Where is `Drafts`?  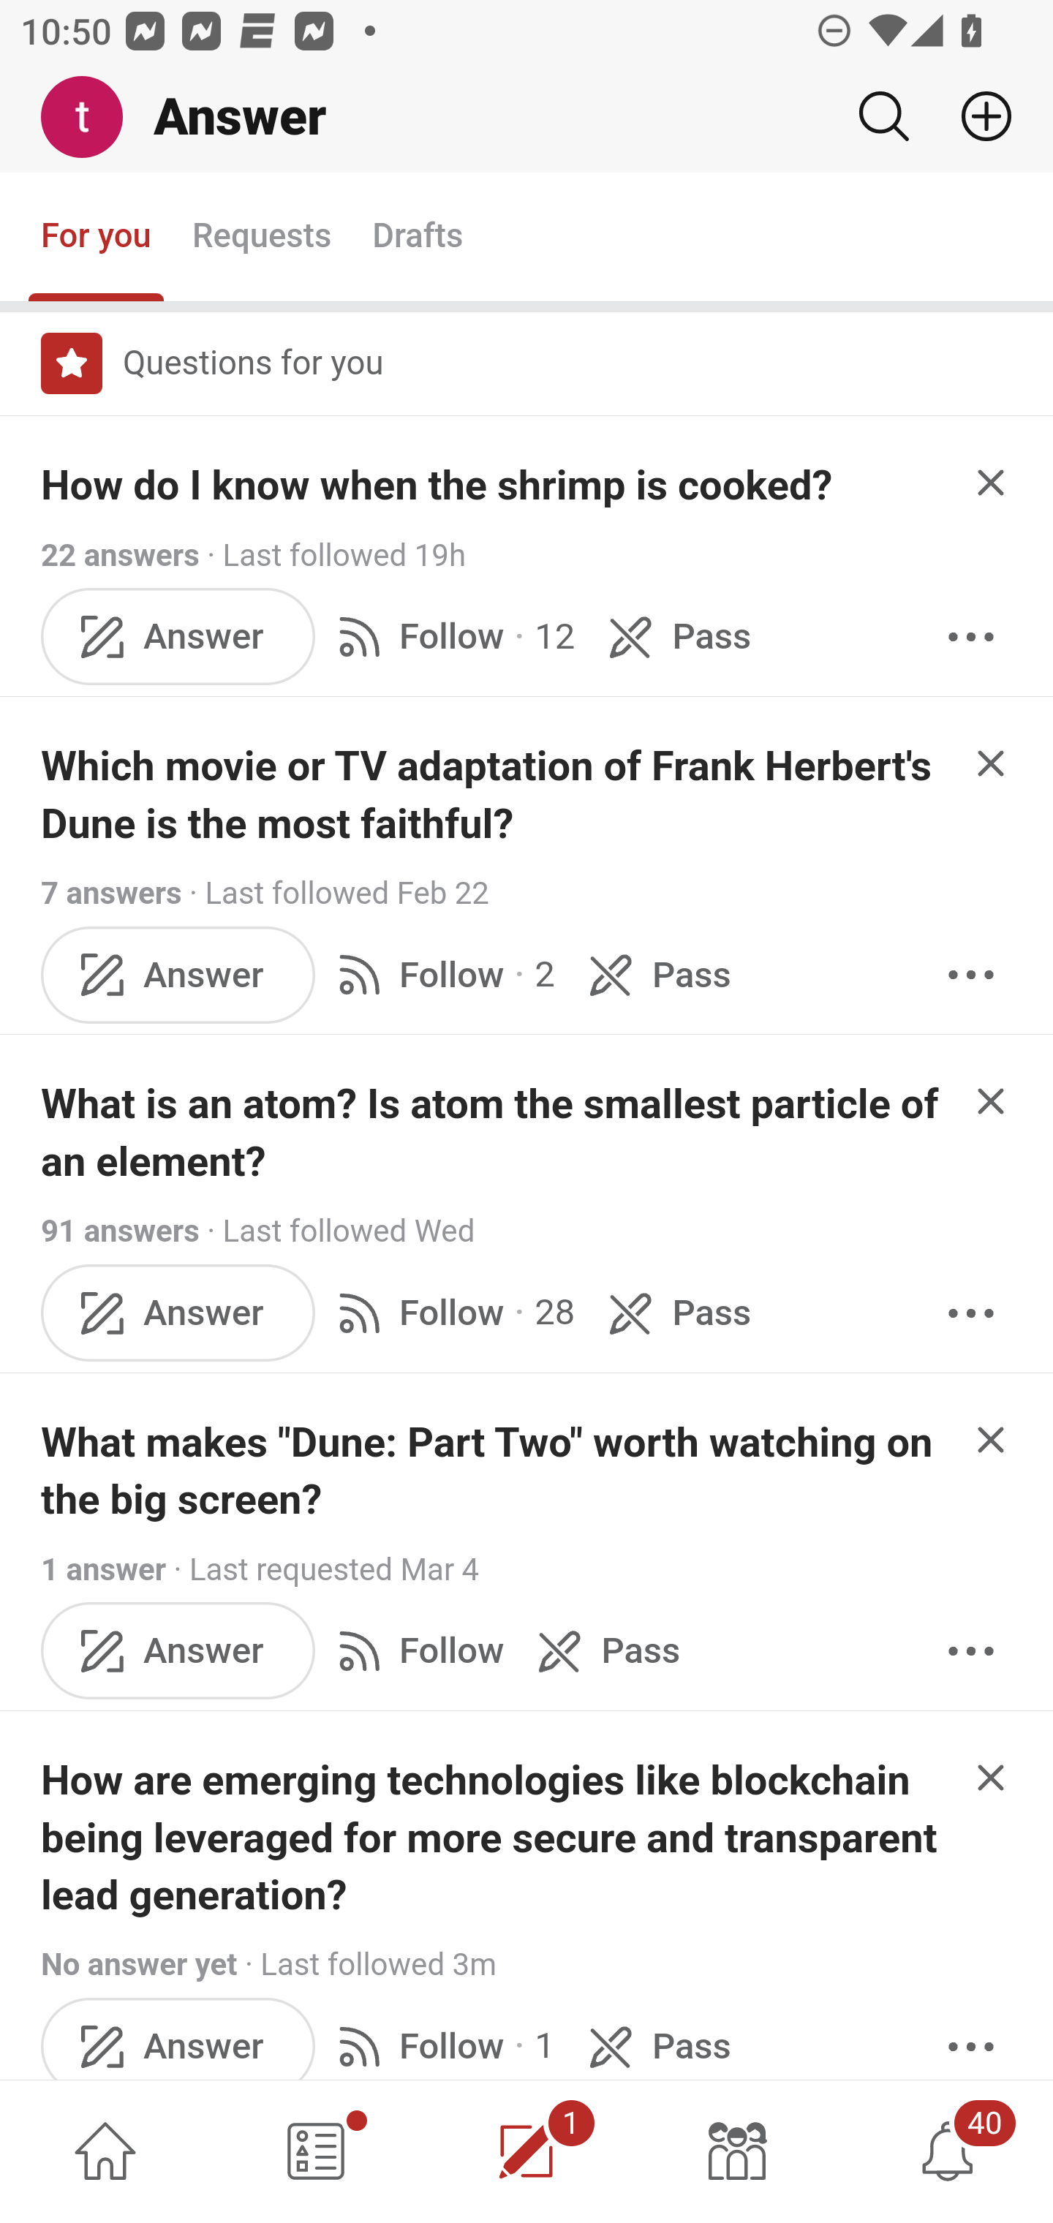 Drafts is located at coordinates (418, 238).